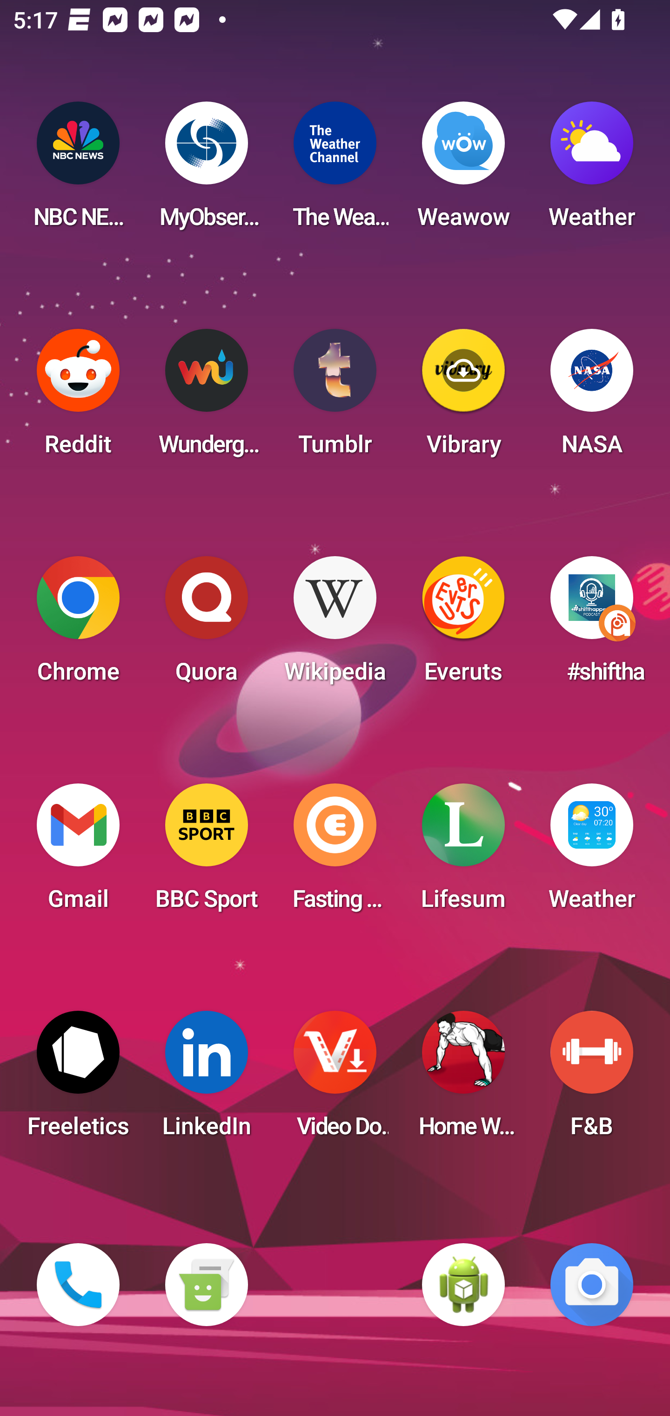 The height and width of the screenshot is (1416, 670). Describe the element at coordinates (335, 398) in the screenshot. I see `Tumblr` at that location.